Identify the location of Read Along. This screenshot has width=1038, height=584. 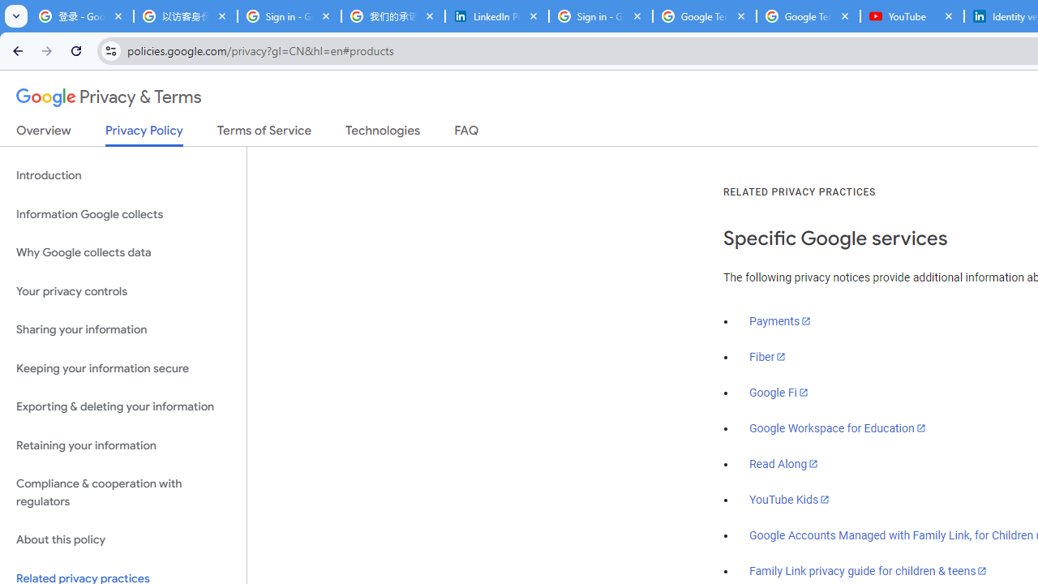
(783, 464).